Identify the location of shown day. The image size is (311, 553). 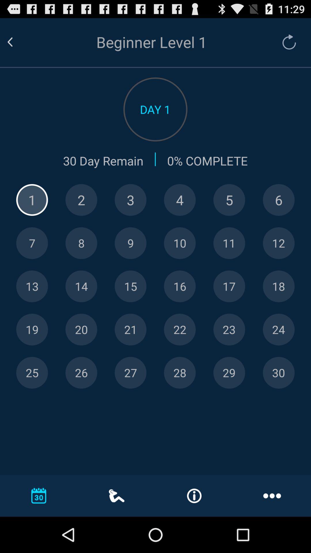
(180, 286).